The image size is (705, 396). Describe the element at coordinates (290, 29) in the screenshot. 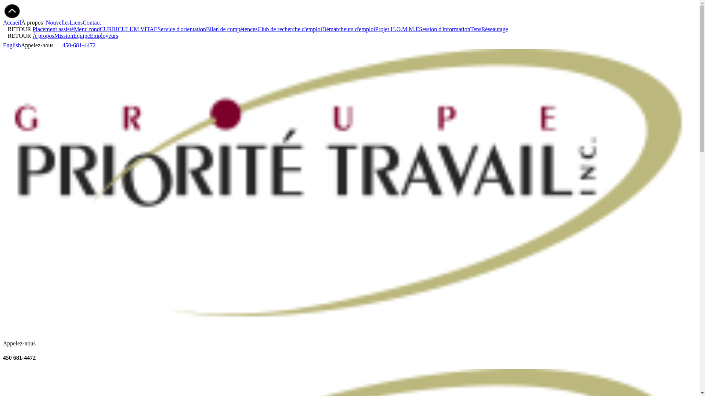

I see `Club de recherche d'emploi` at that location.